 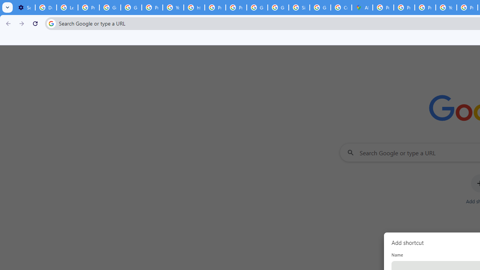 I want to click on Privacy Help Center - Policies Help, so click(x=215, y=7).